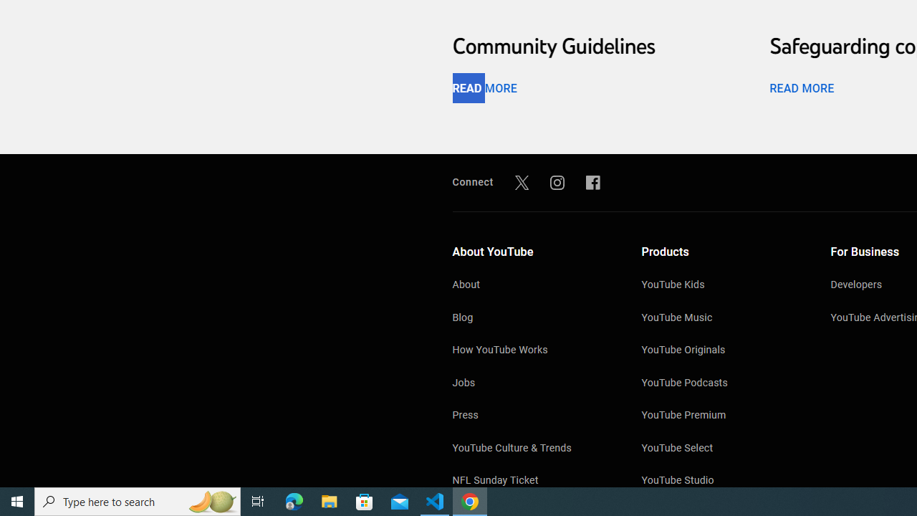 This screenshot has height=516, width=917. Describe the element at coordinates (533, 286) in the screenshot. I see `About` at that location.